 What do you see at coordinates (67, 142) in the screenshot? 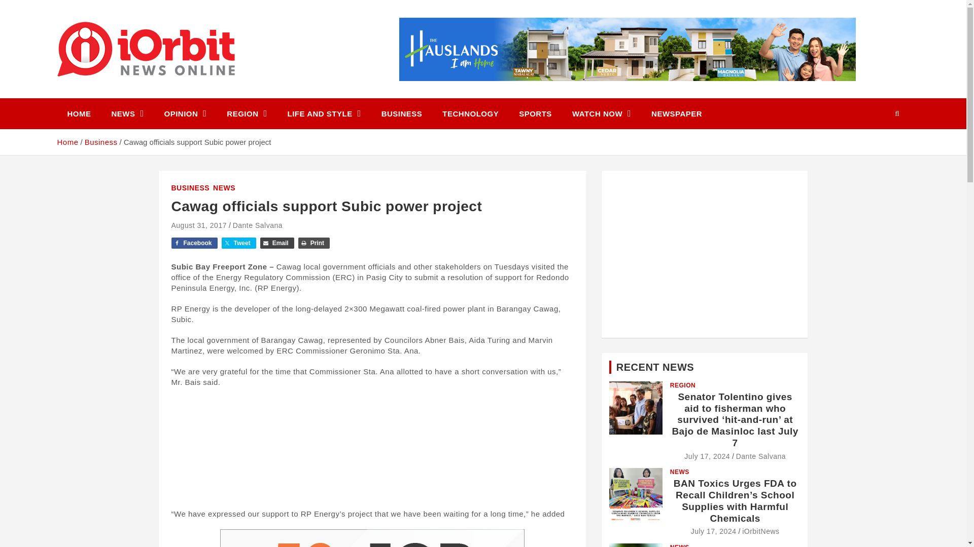
I see `Home` at bounding box center [67, 142].